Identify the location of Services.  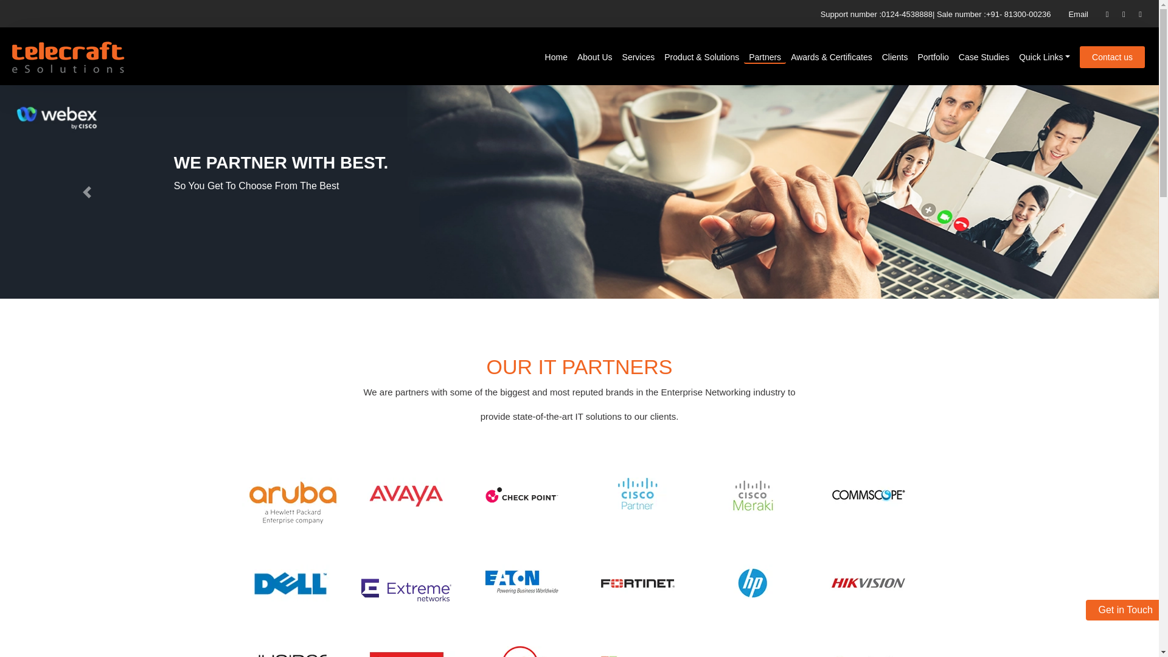
(639, 57).